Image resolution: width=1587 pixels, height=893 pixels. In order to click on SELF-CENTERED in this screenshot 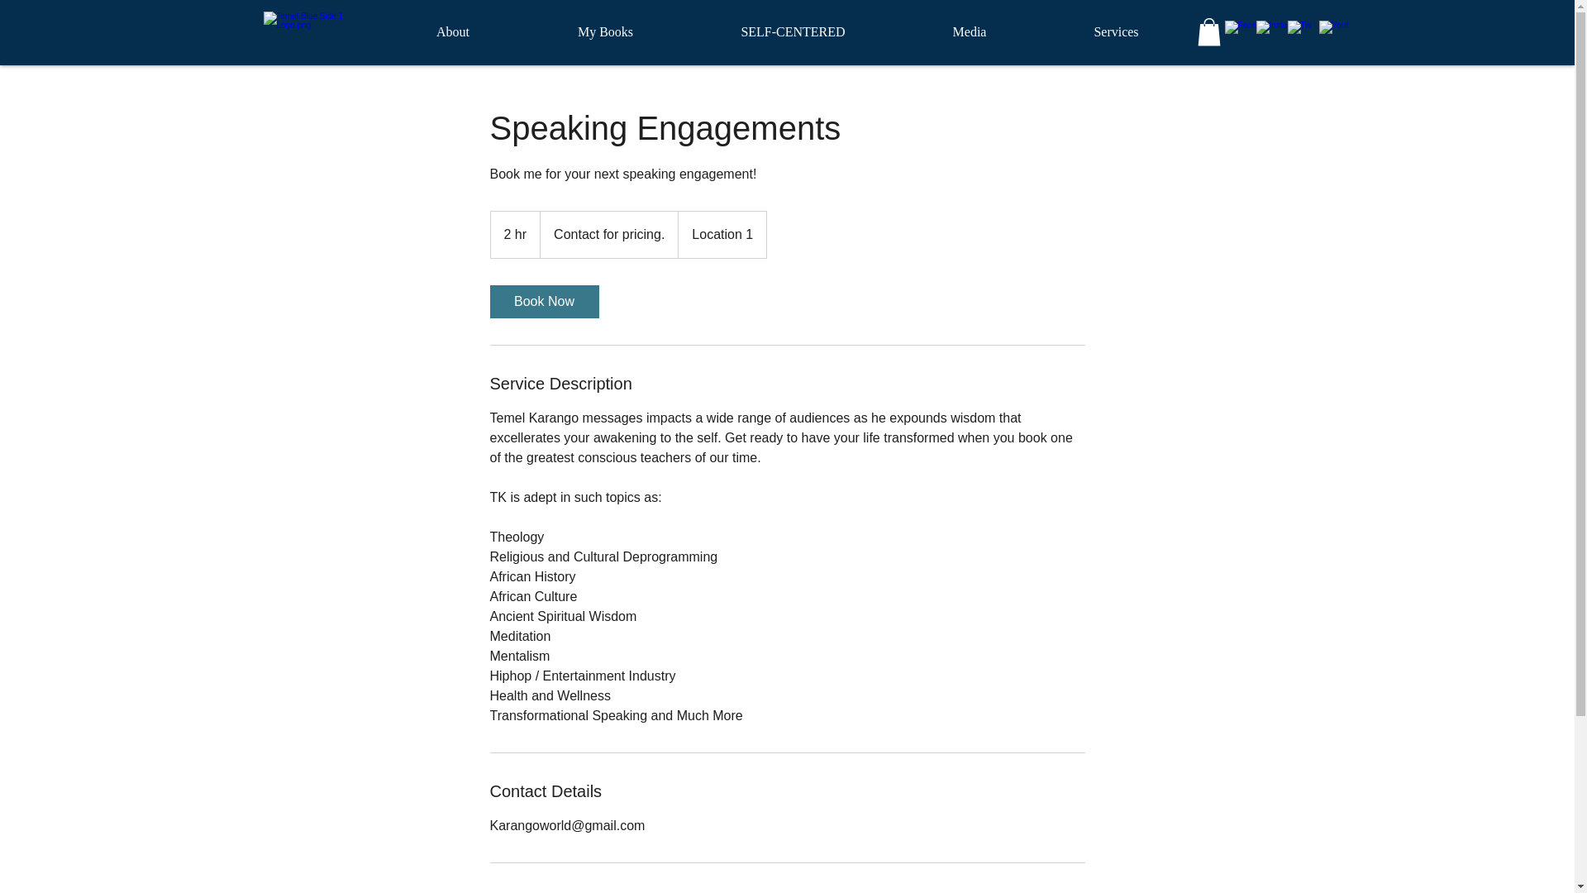, I will do `click(793, 31)`.